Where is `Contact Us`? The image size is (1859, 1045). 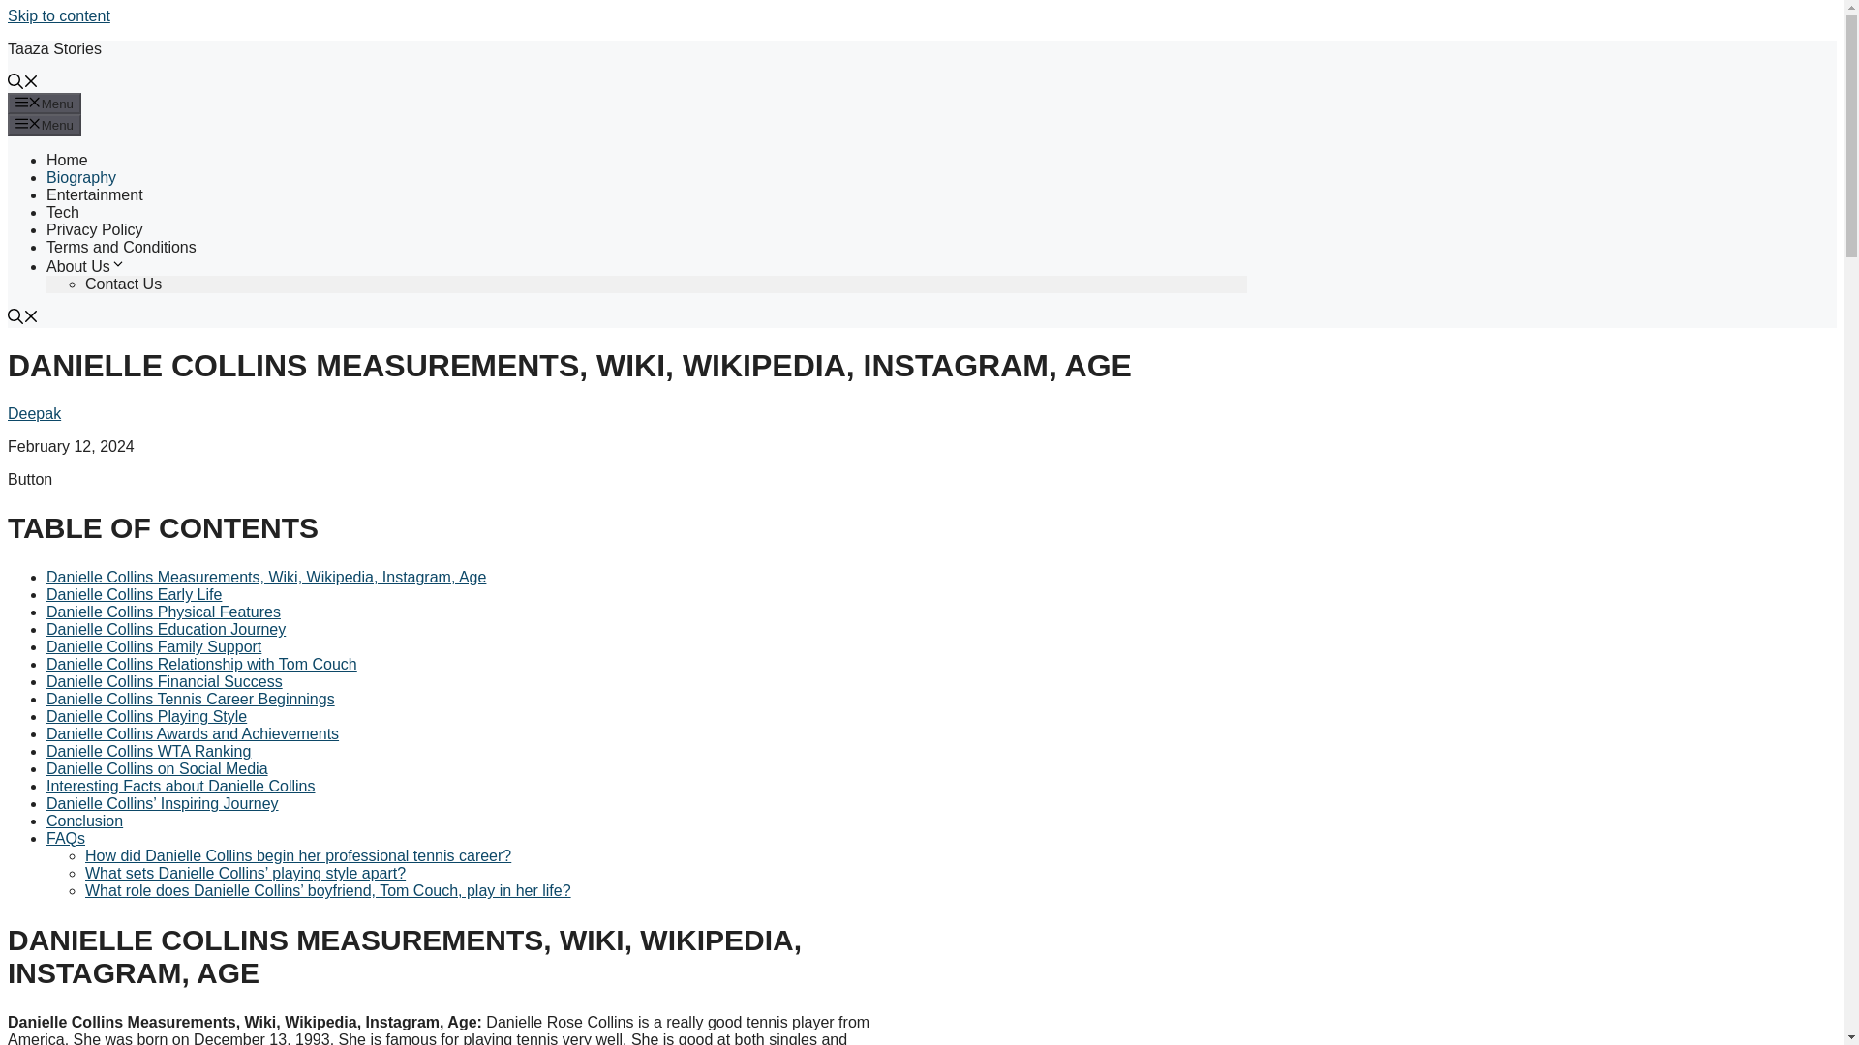
Contact Us is located at coordinates (124, 284).